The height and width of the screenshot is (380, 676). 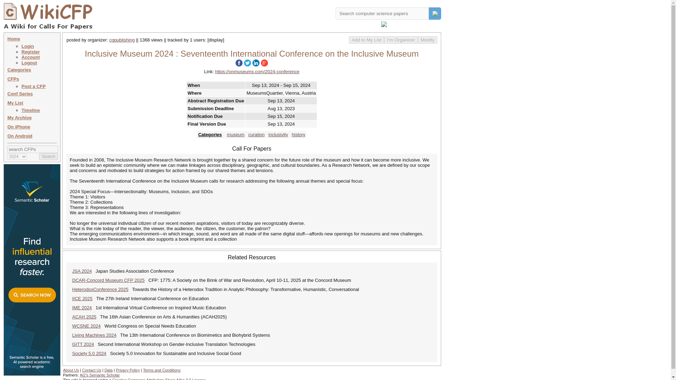 What do you see at coordinates (366, 40) in the screenshot?
I see `Add to My List` at bounding box center [366, 40].